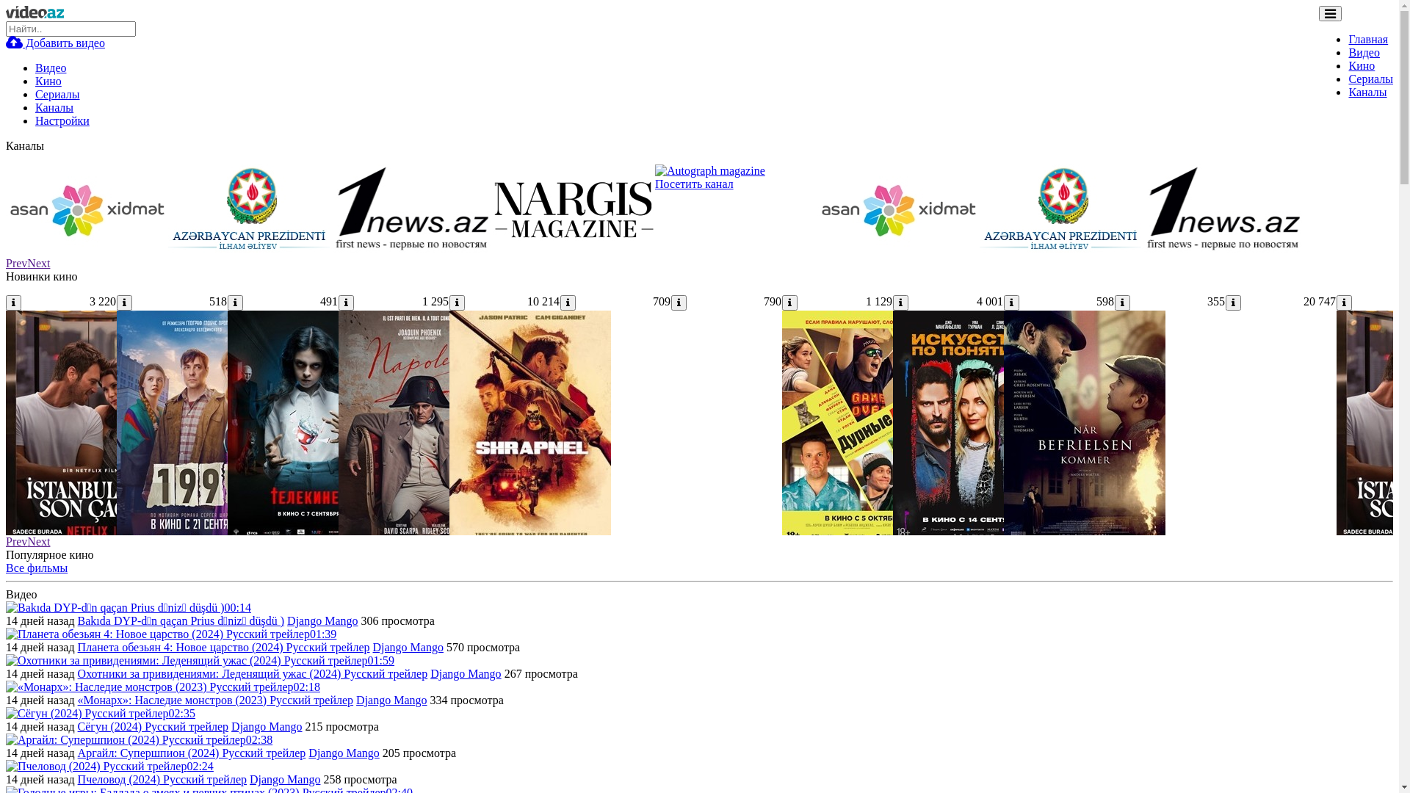 Image resolution: width=1410 pixels, height=793 pixels. Describe the element at coordinates (200, 661) in the screenshot. I see `01:59` at that location.